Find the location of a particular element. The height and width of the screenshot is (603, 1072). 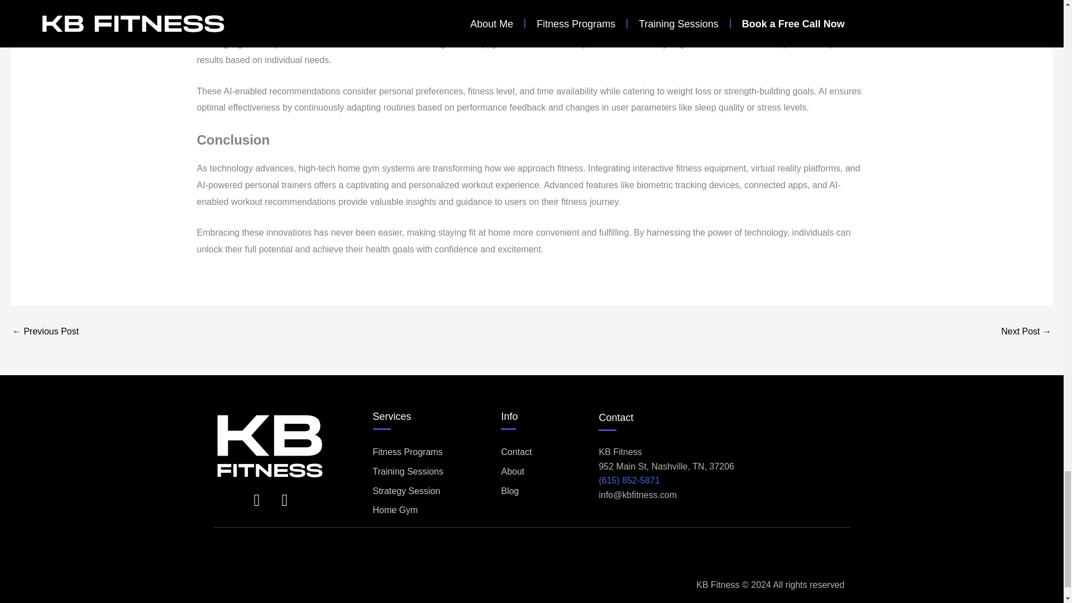

Instagram is located at coordinates (257, 500).